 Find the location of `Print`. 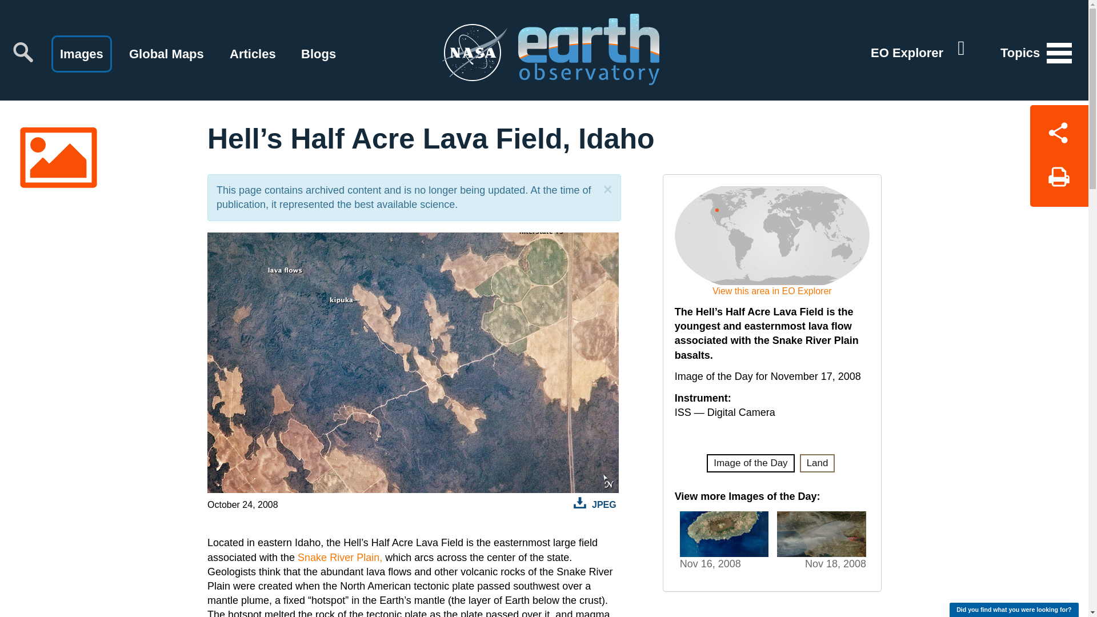

Print is located at coordinates (1059, 181).